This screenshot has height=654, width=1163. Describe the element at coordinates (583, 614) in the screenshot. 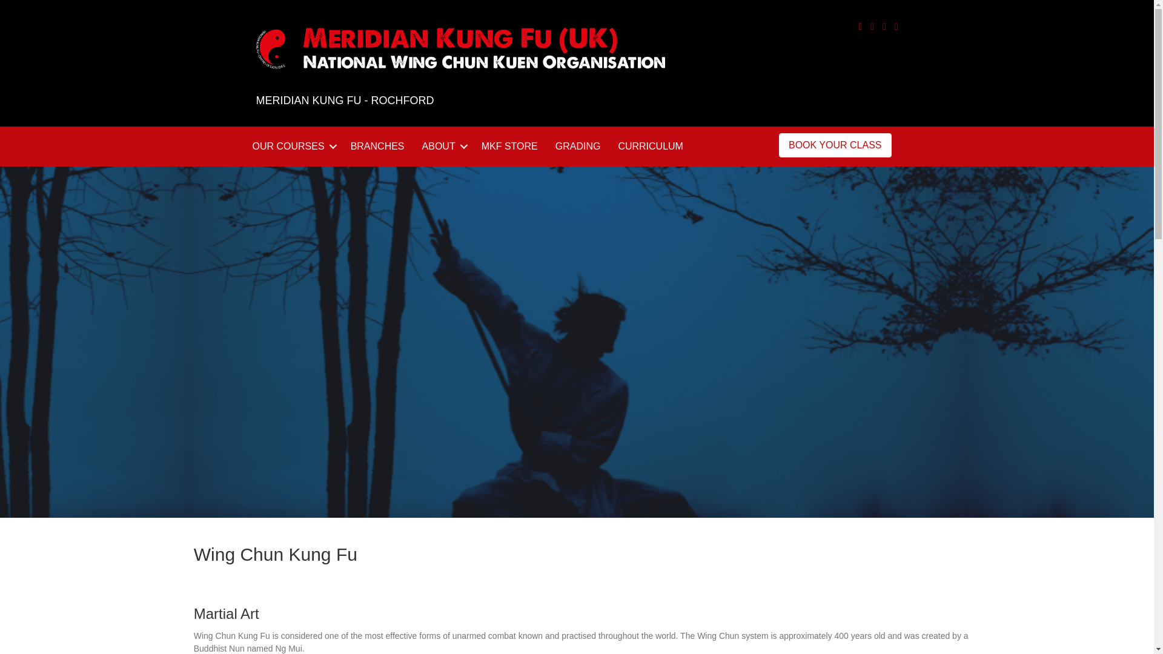

I see `Join The Meridian Centre` at that location.